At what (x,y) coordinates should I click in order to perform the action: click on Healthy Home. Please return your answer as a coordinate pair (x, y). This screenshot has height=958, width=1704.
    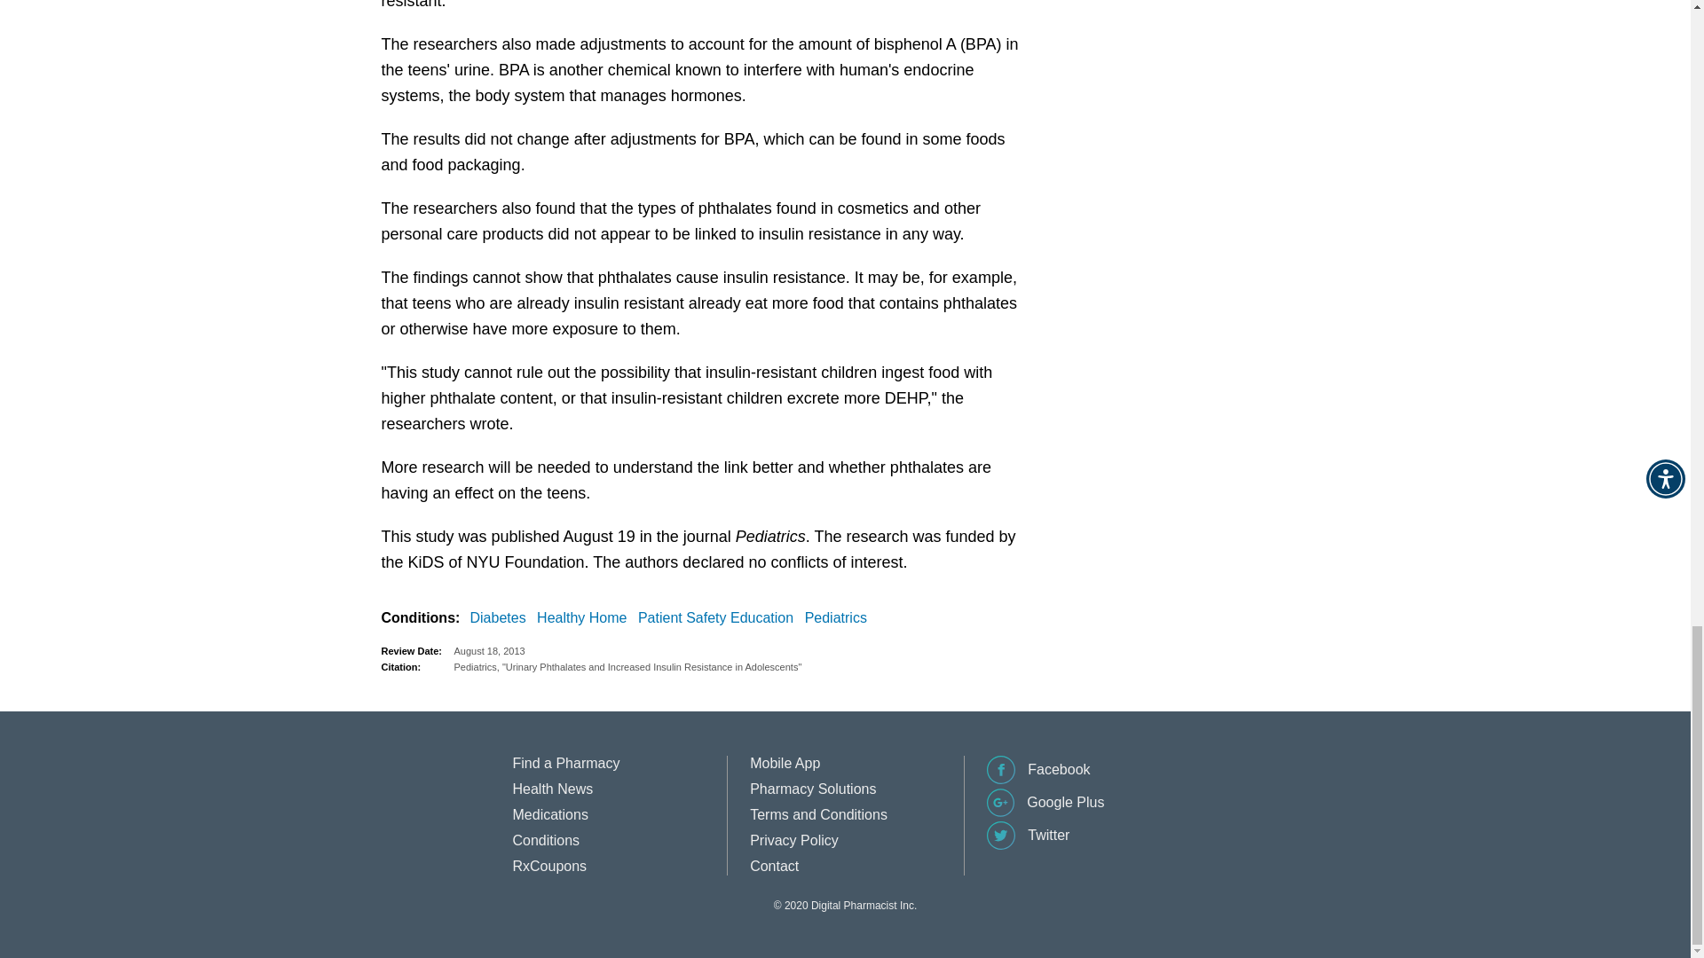
    Looking at the image, I should click on (585, 617).